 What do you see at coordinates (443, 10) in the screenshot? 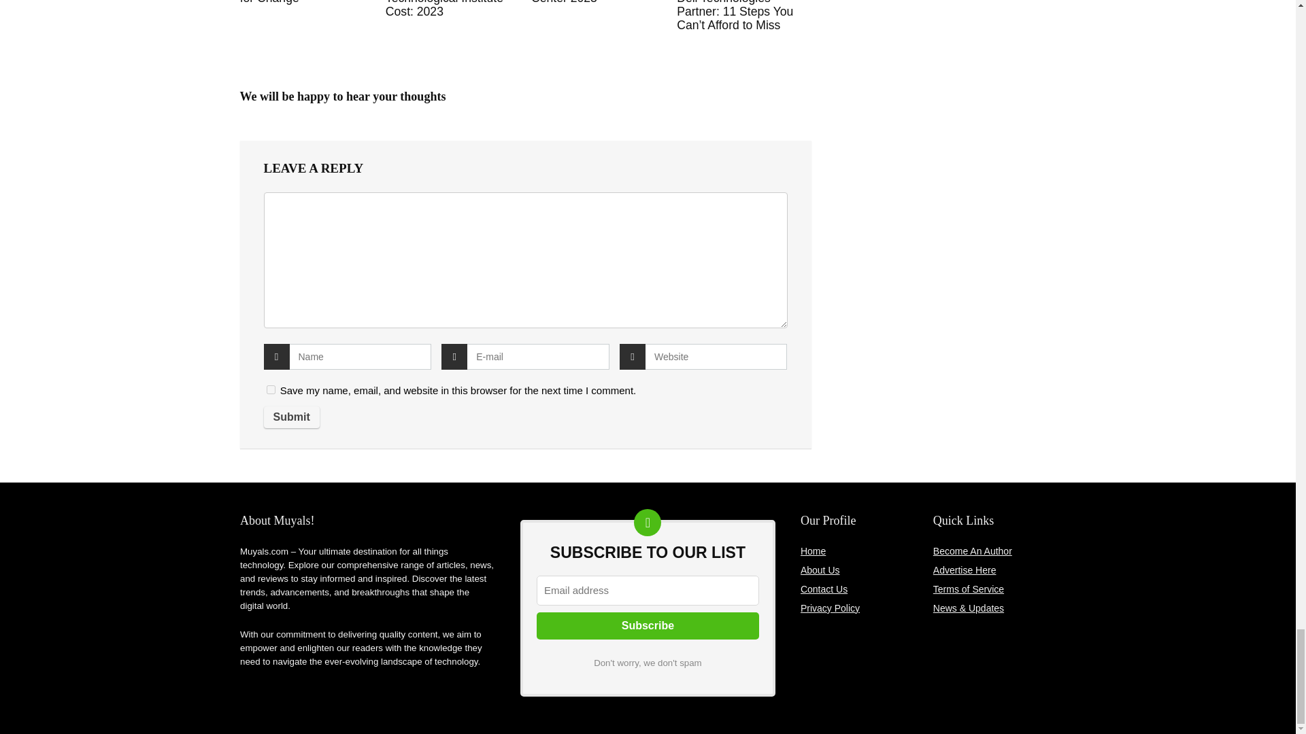
I see `Top Guide to Northwestern Technological Institute Cost: 2023` at bounding box center [443, 10].